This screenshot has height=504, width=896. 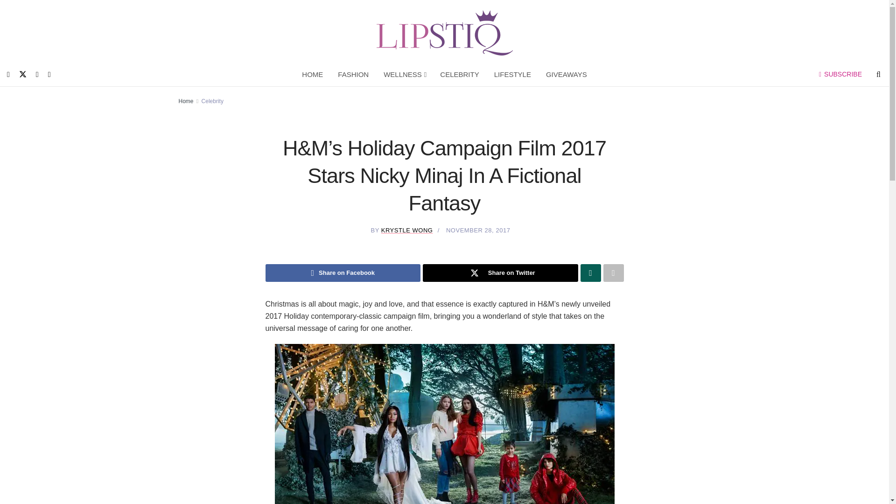 I want to click on Share on Facebook, so click(x=343, y=273).